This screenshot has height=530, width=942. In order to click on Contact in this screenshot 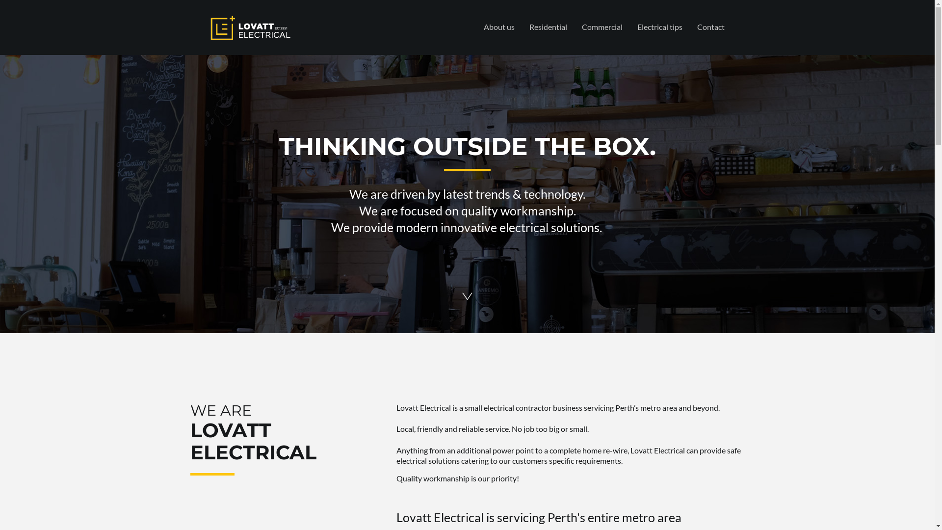, I will do `click(711, 26)`.